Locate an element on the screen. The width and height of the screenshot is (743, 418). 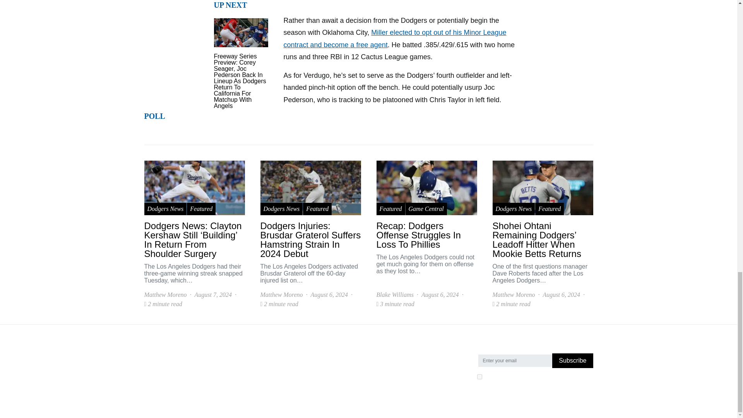
View all posts by Blake Williams is located at coordinates (394, 295).